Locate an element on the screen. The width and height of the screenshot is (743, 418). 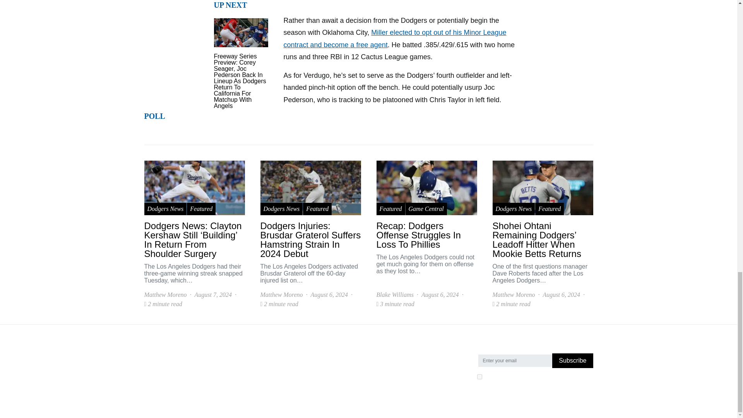
View all posts by Blake Williams is located at coordinates (394, 295).